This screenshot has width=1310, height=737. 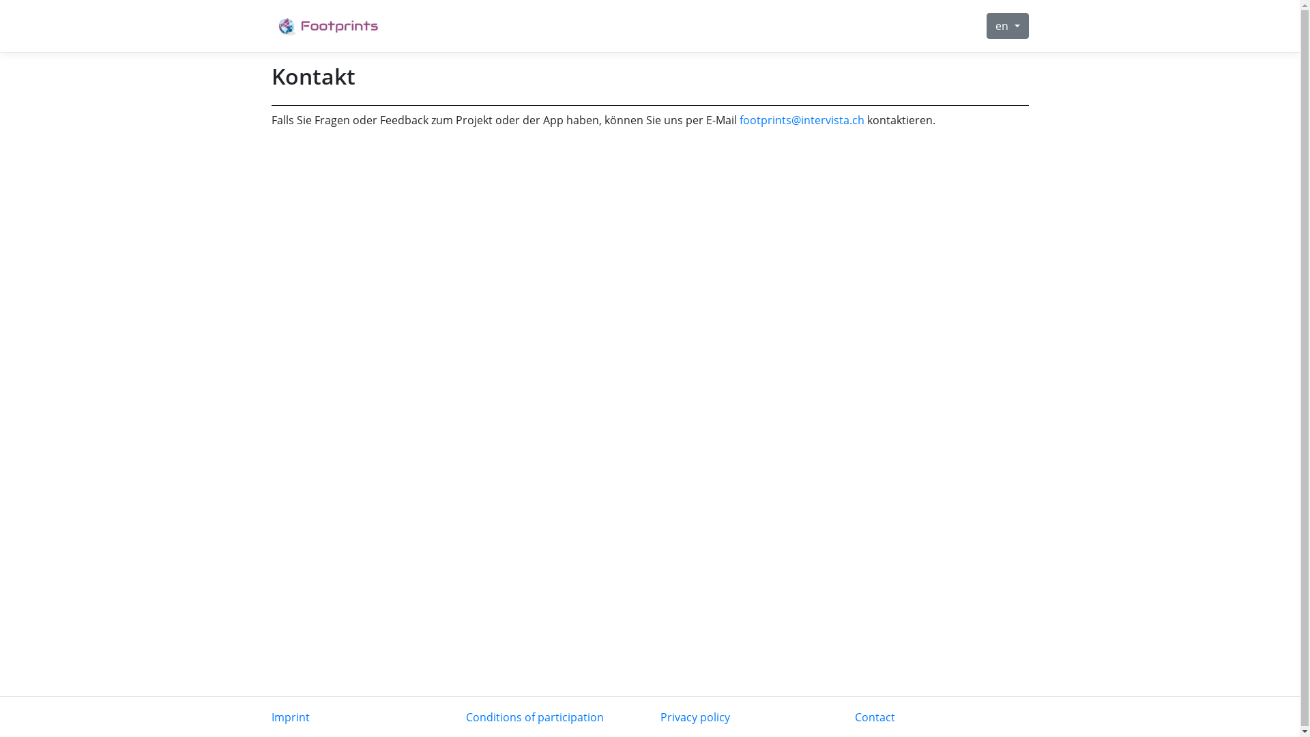 What do you see at coordinates (695, 717) in the screenshot?
I see `Privacy policy` at bounding box center [695, 717].